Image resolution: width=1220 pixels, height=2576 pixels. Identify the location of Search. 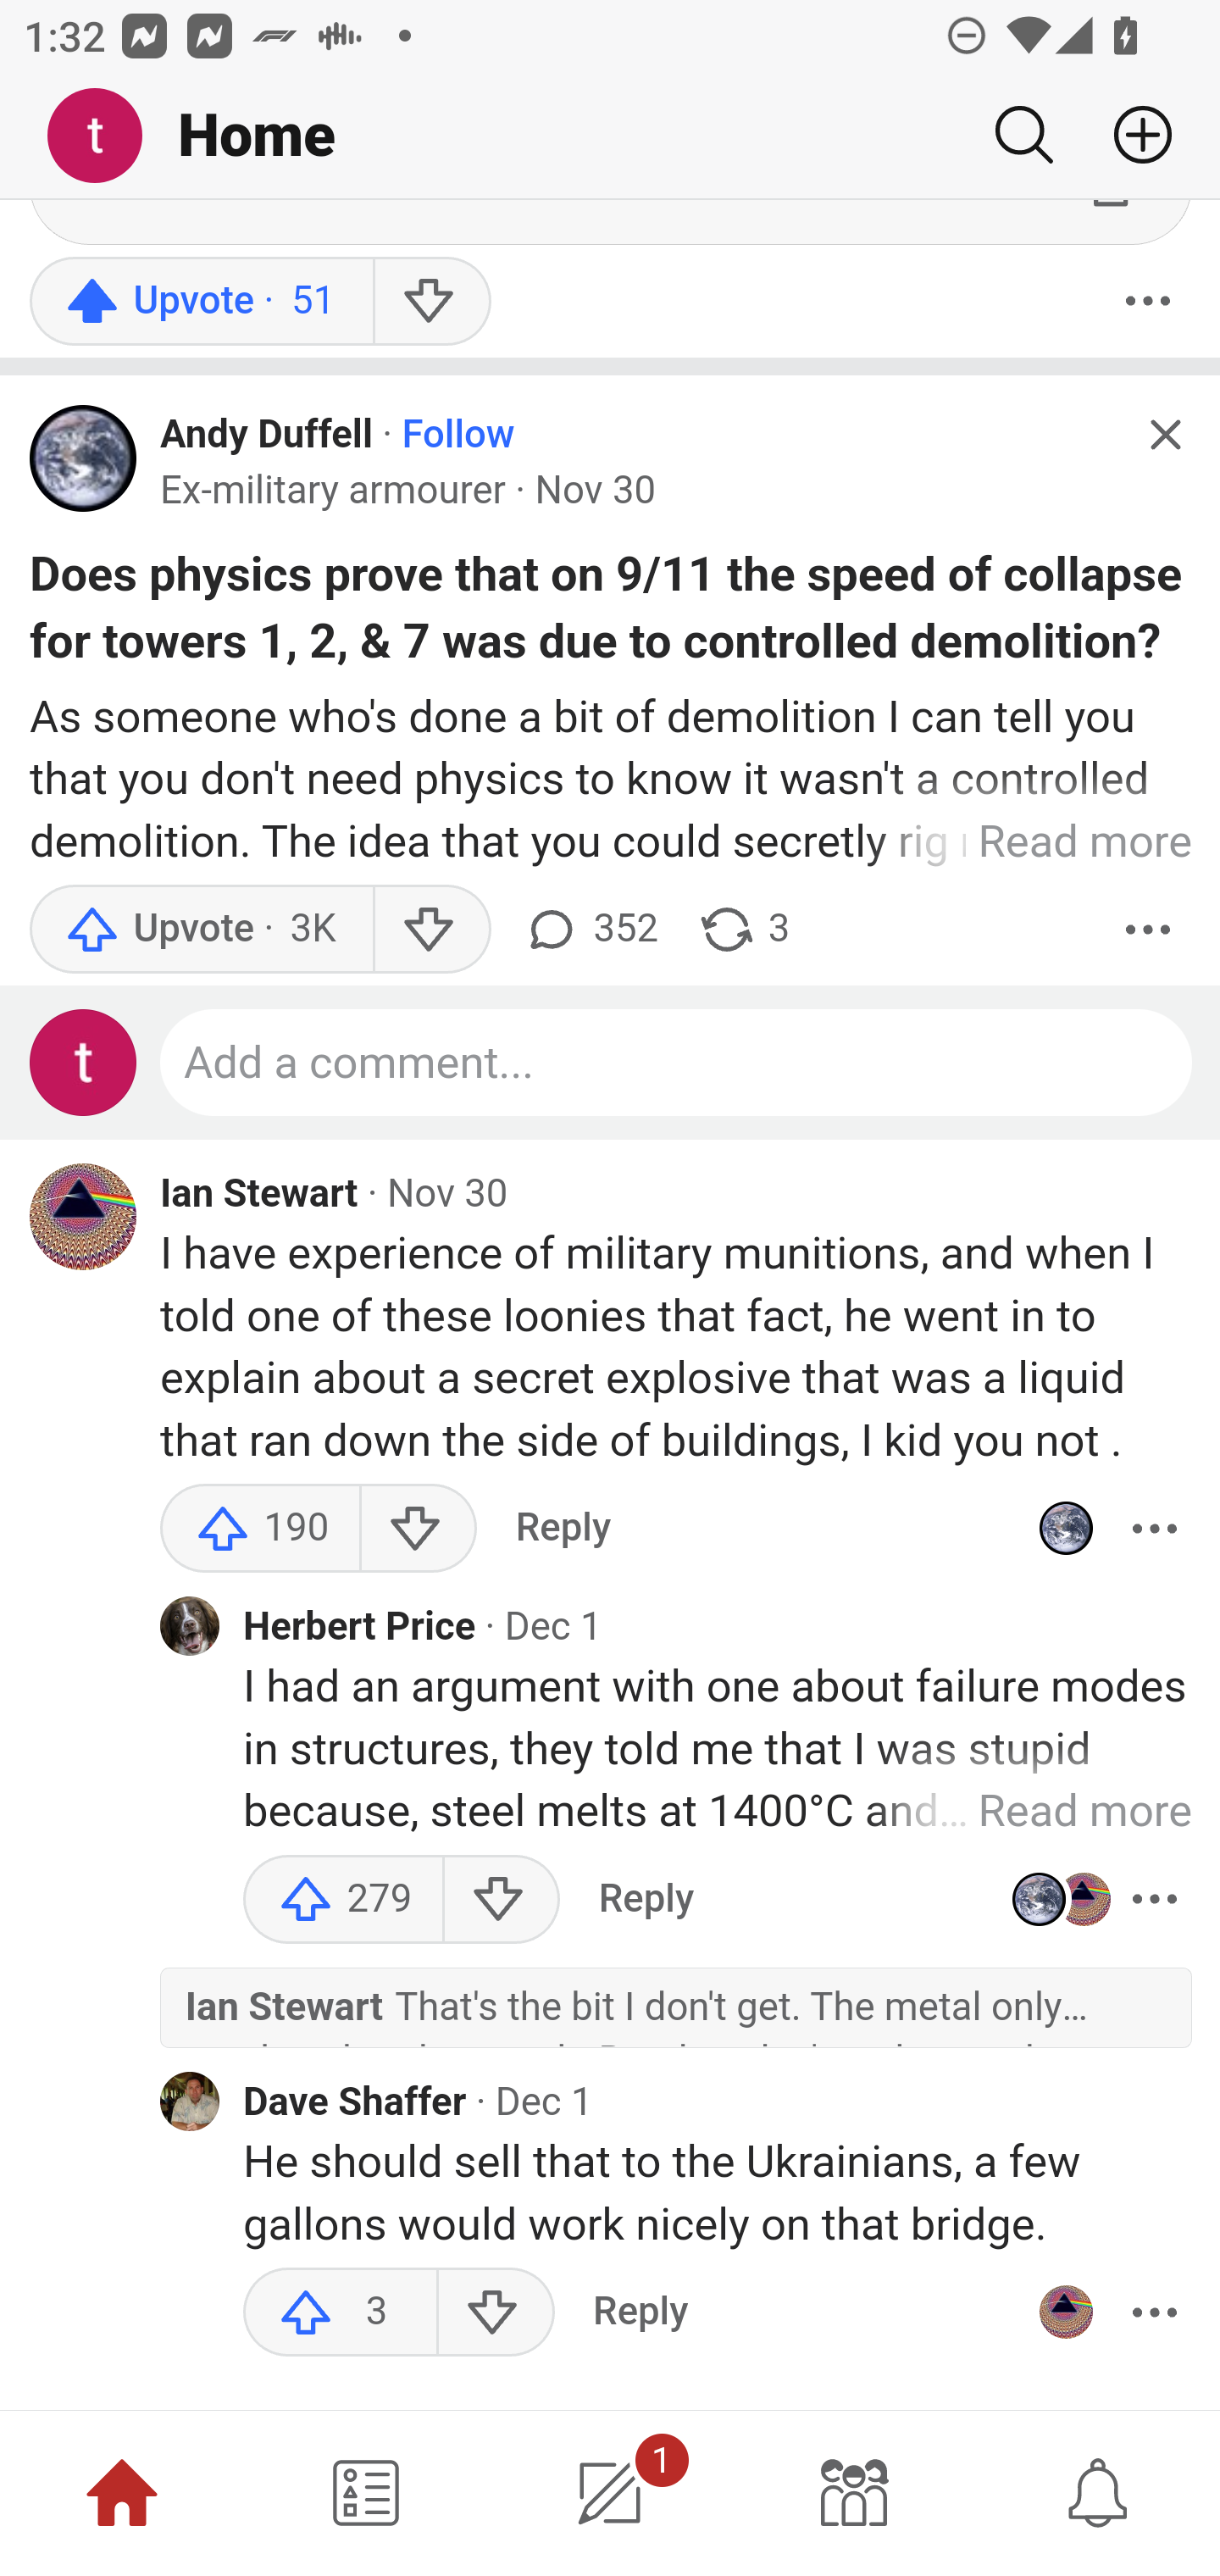
(1023, 135).